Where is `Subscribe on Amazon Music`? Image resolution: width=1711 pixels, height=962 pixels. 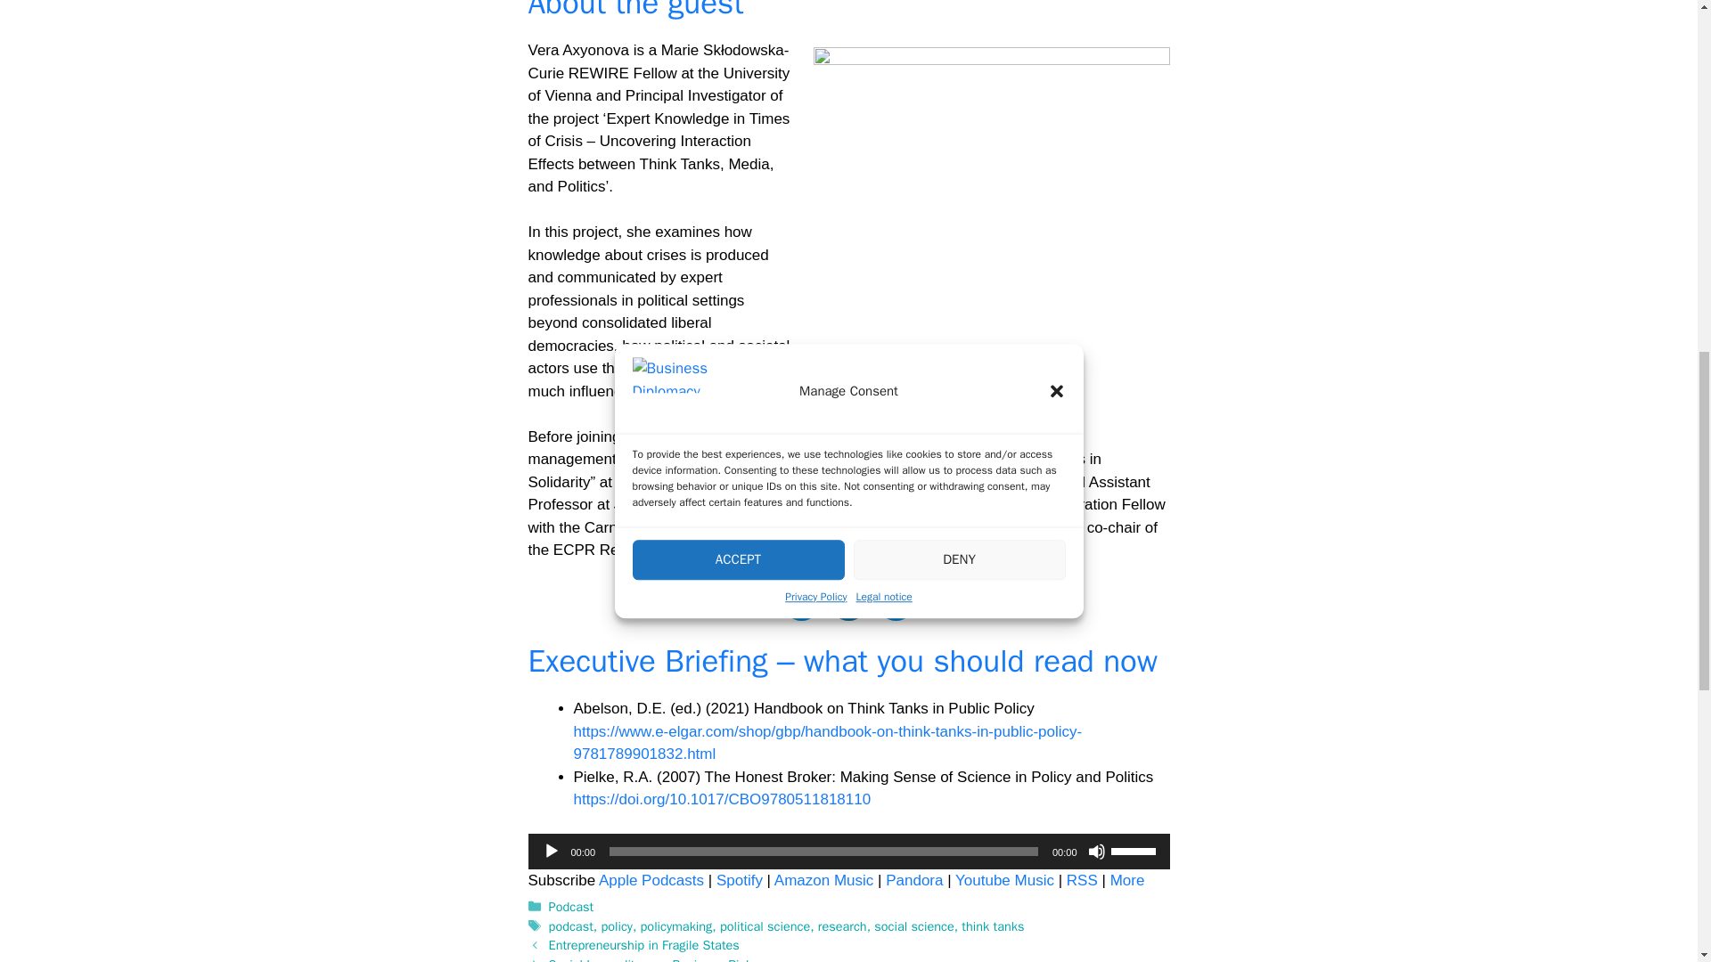
Subscribe on Amazon Music is located at coordinates (823, 880).